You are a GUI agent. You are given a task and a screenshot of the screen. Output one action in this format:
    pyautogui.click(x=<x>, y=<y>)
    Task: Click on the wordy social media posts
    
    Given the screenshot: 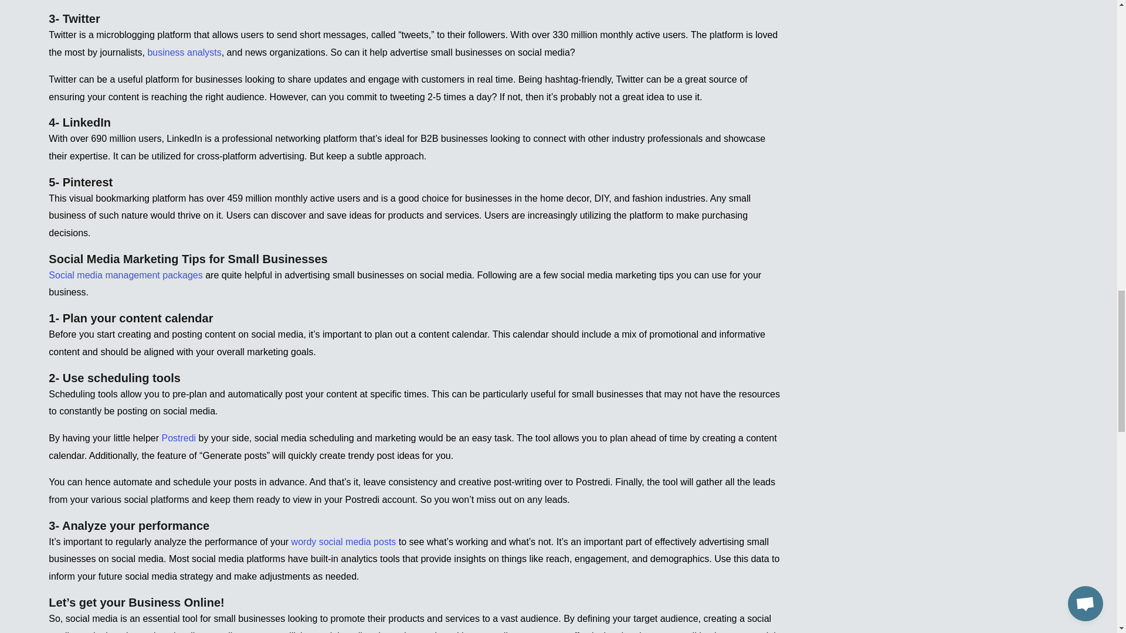 What is the action you would take?
    pyautogui.click(x=344, y=542)
    